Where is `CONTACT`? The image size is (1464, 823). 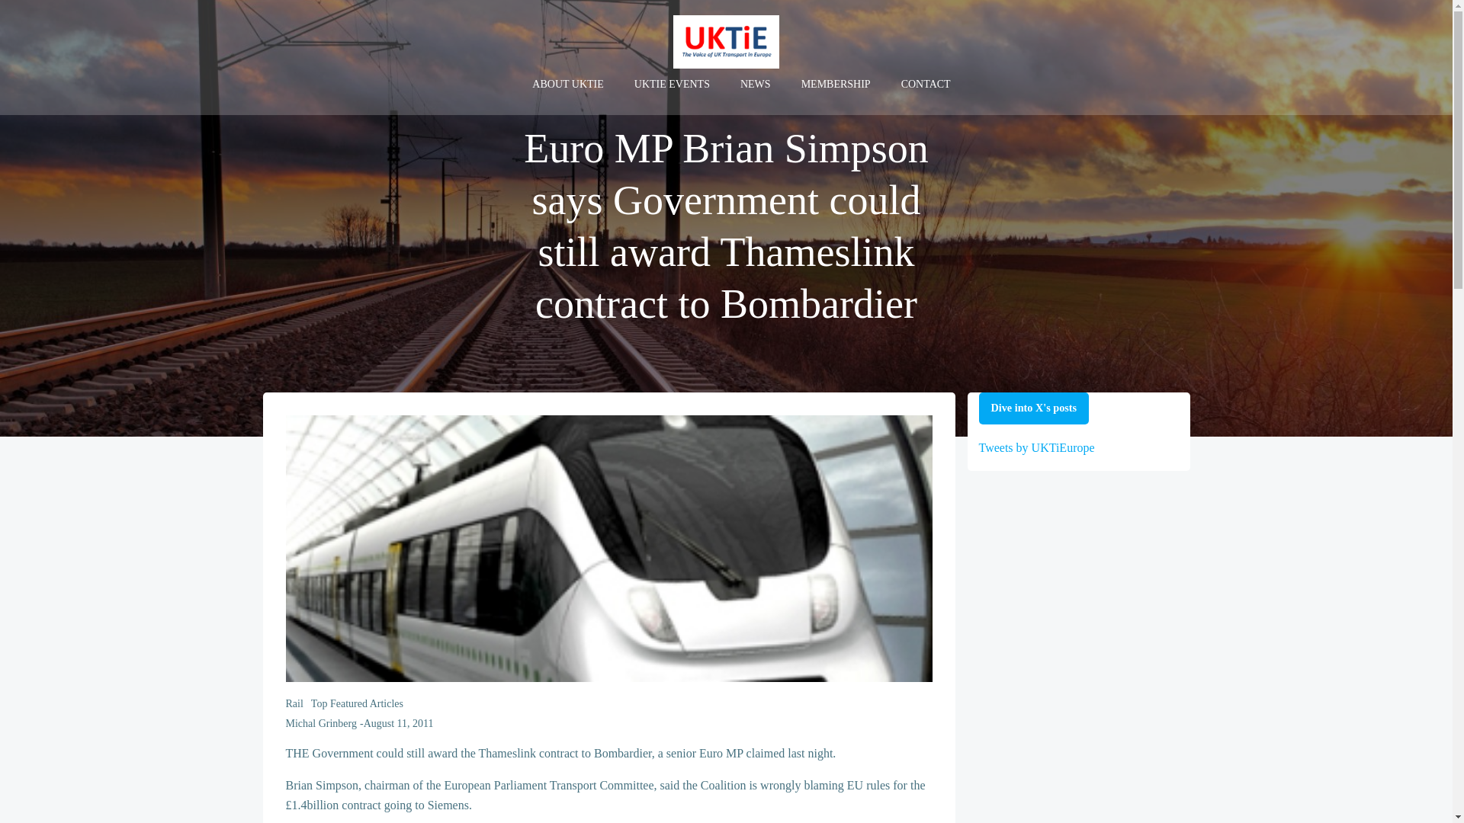 CONTACT is located at coordinates (926, 84).